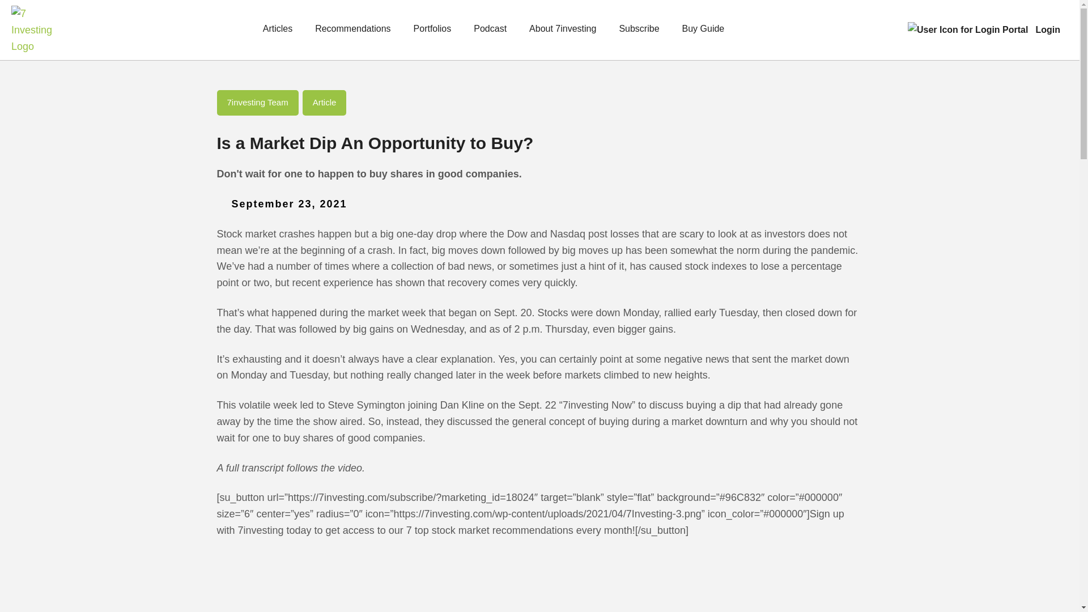  Describe the element at coordinates (703, 33) in the screenshot. I see `Buy Guide` at that location.